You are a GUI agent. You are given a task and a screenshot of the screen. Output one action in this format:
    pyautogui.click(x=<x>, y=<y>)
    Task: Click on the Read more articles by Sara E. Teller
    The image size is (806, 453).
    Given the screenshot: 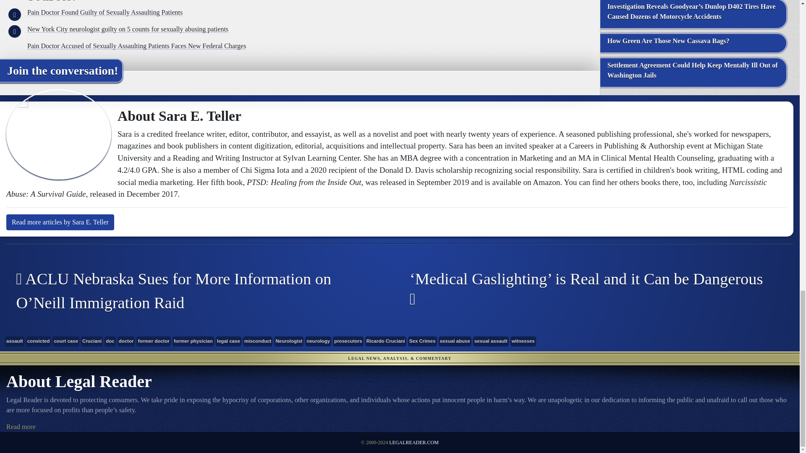 What is the action you would take?
    pyautogui.click(x=60, y=222)
    